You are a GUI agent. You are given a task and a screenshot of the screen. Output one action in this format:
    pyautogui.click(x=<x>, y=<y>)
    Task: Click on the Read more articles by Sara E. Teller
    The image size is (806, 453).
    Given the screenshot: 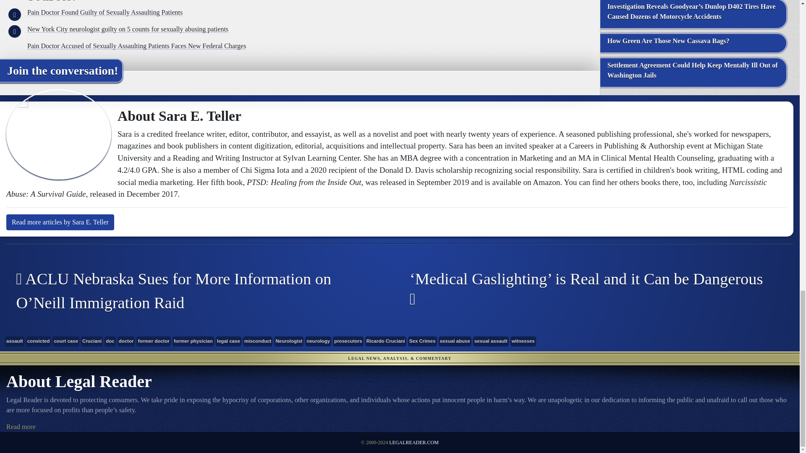 What is the action you would take?
    pyautogui.click(x=60, y=222)
    